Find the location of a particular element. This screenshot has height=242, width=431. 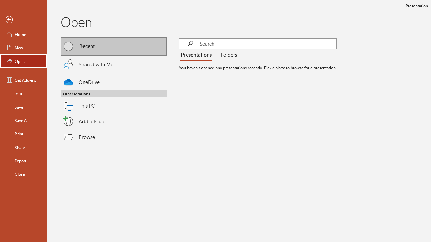

This PC is located at coordinates (114, 102).